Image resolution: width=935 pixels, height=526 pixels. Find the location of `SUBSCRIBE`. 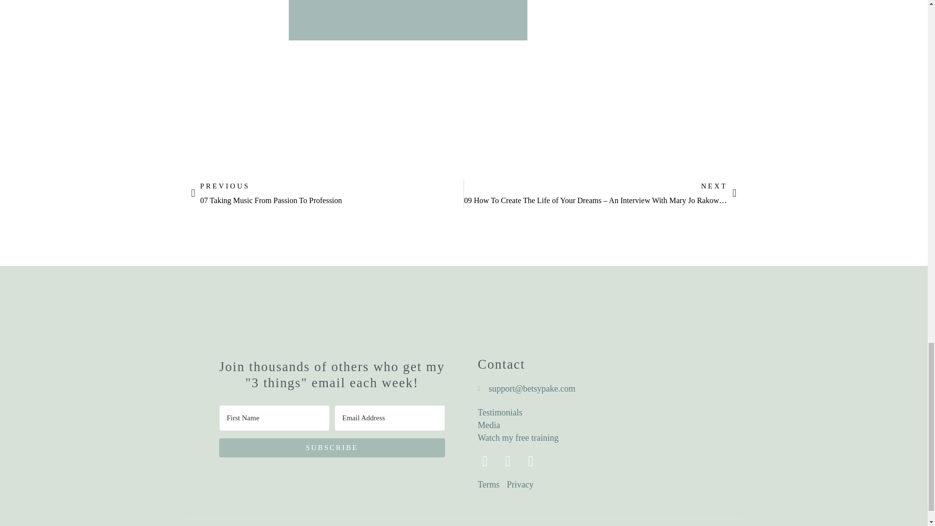

SUBSCRIBE is located at coordinates (332, 447).